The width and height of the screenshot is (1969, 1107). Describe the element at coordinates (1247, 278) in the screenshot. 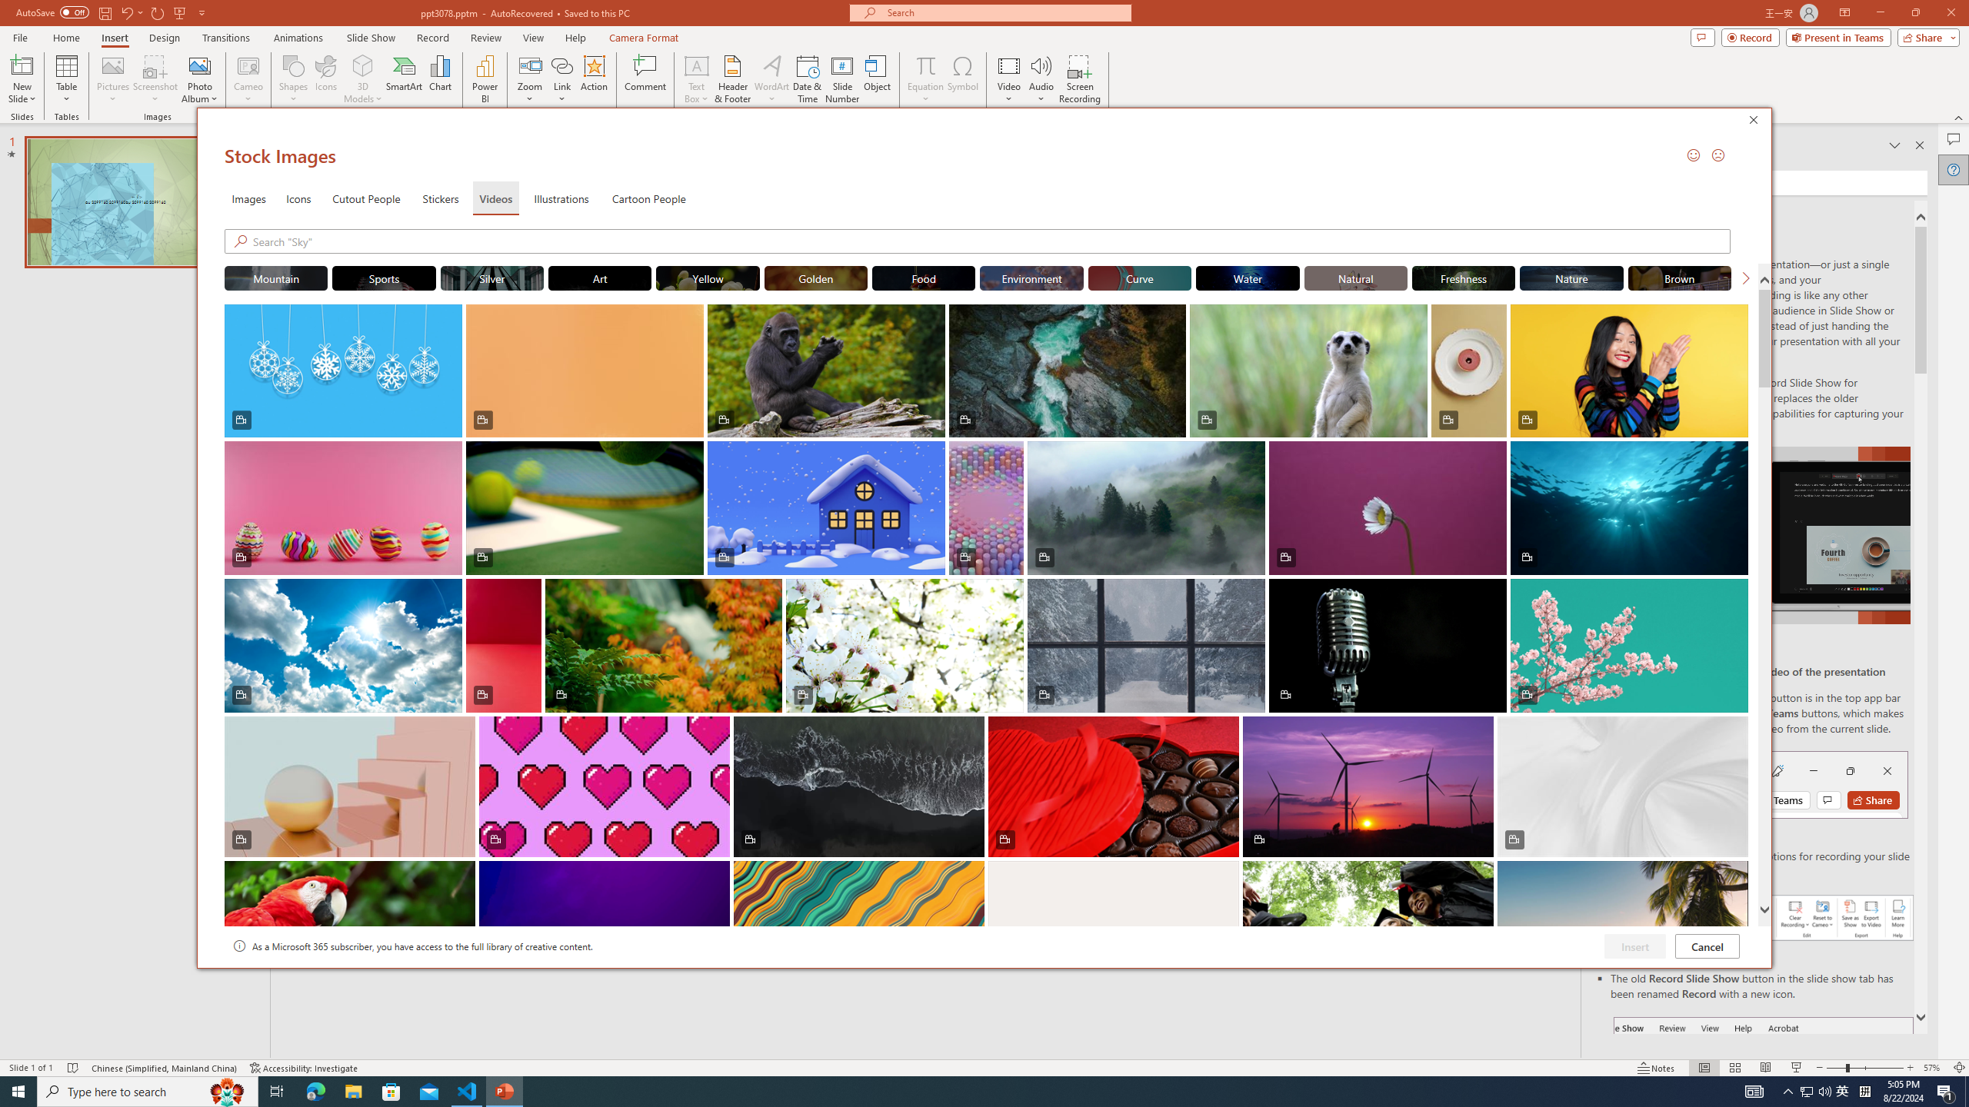

I see `"Water" Stock Videos.` at that location.